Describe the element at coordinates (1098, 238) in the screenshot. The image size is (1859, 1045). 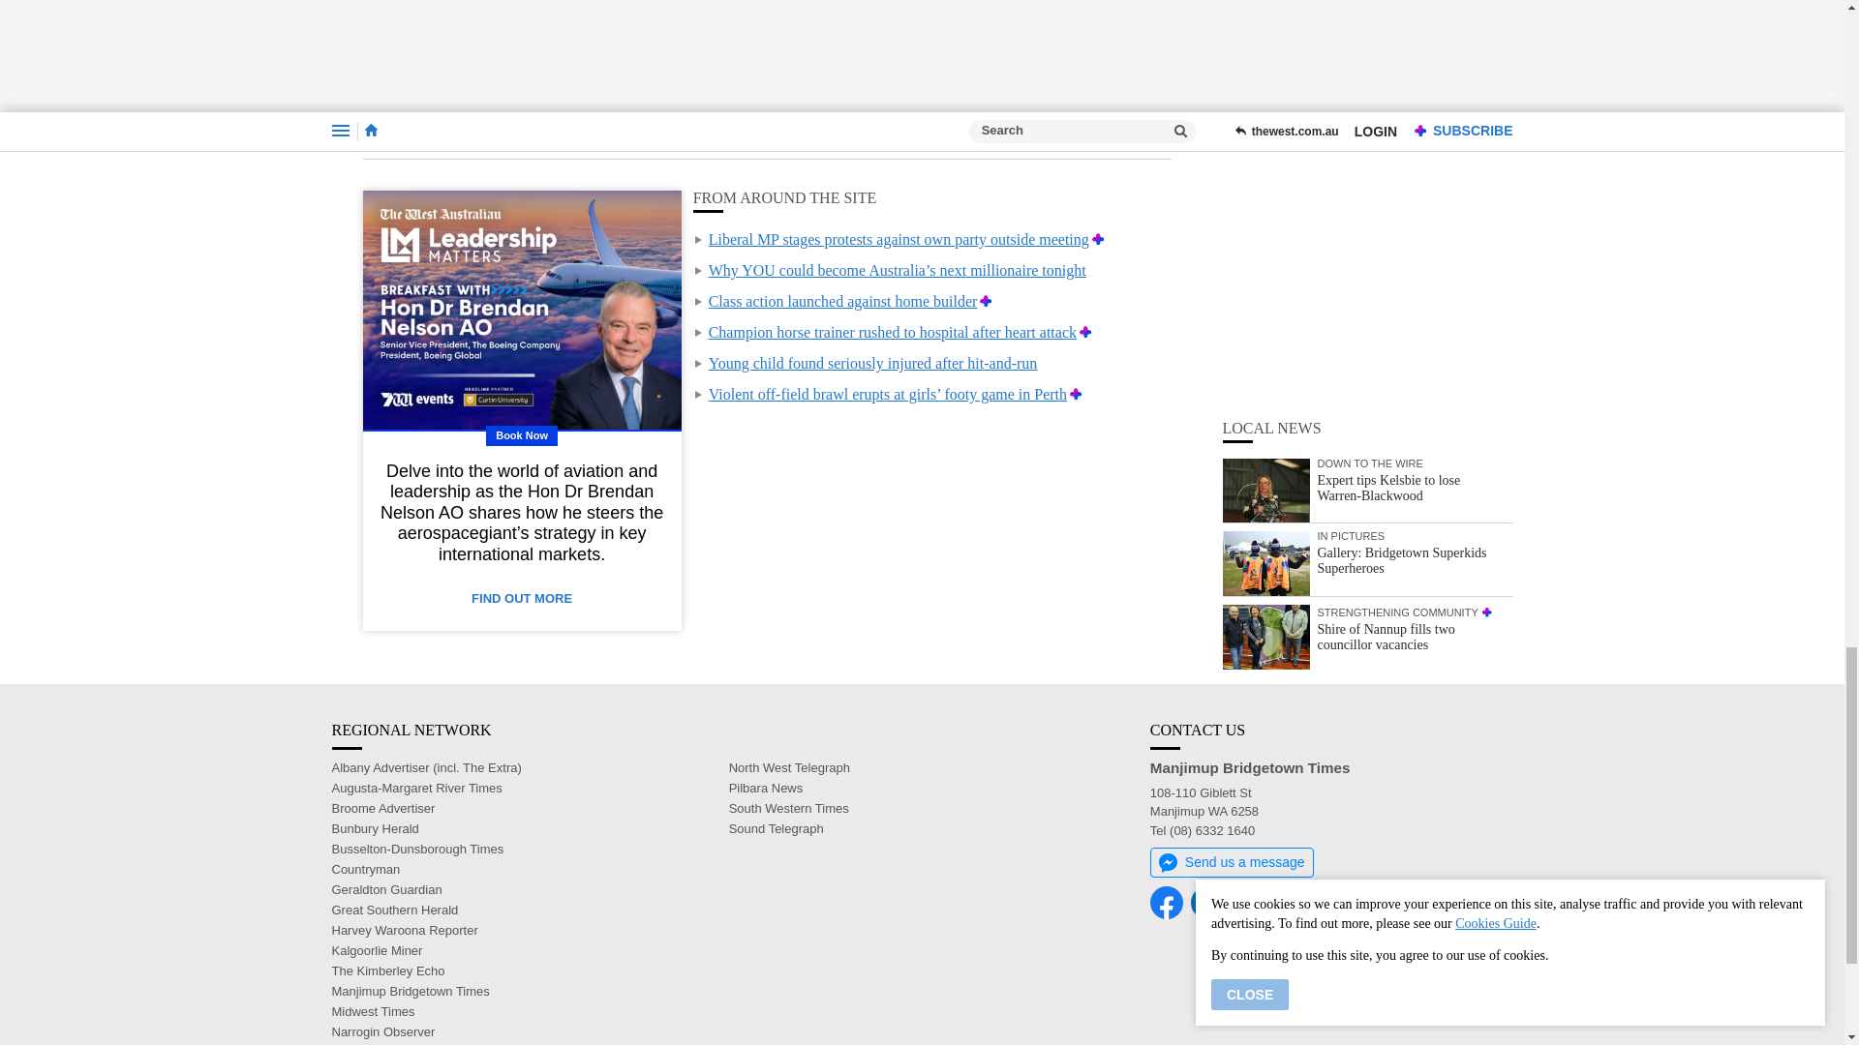
I see `Premium` at that location.